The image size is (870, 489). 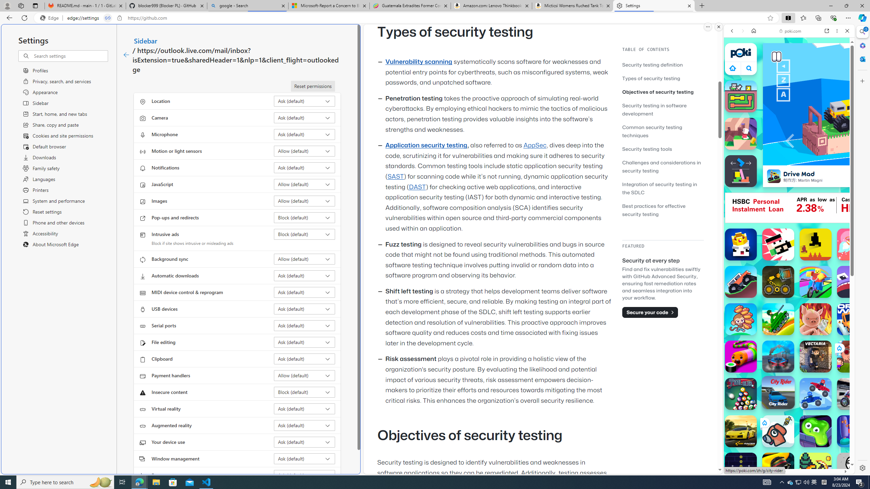 I want to click on Snake.is MLG Edition Snake.is MLG Edition, so click(x=778, y=469).